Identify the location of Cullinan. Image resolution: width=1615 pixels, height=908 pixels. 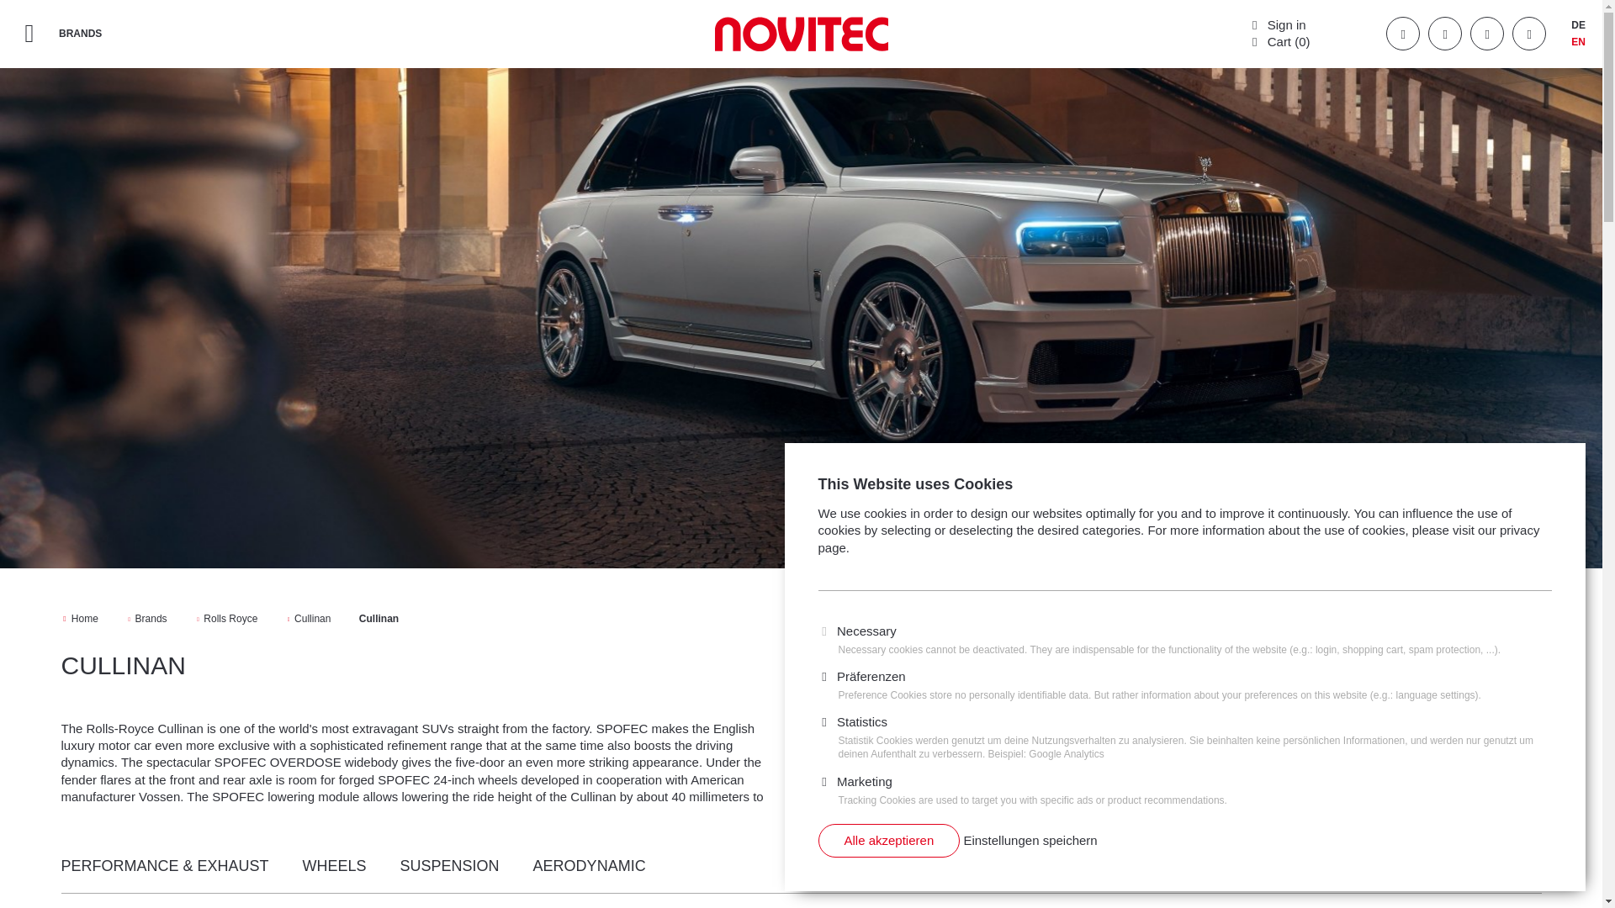
(310, 619).